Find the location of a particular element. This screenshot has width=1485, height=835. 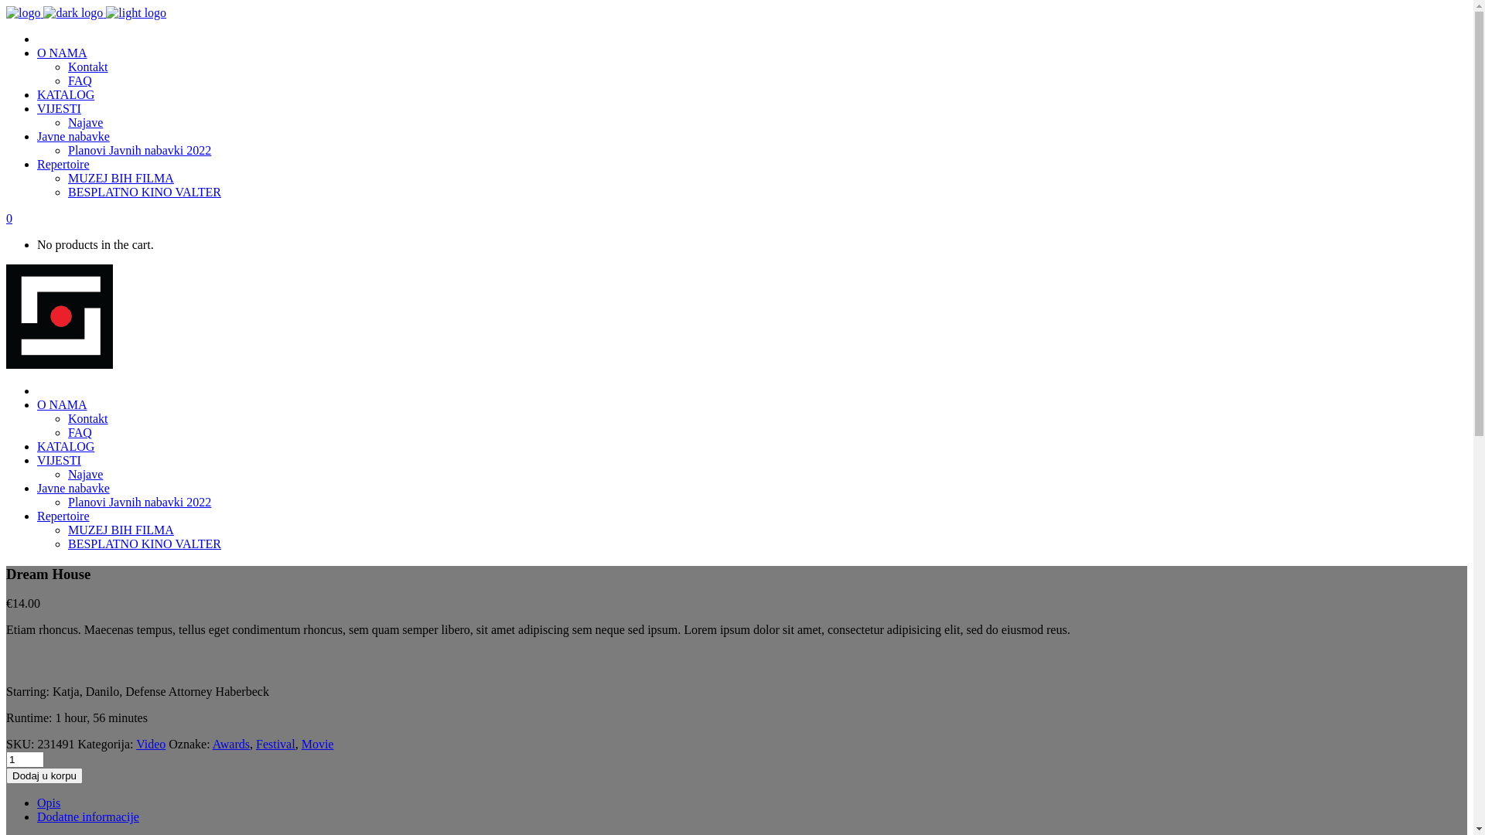

Kontakt is located at coordinates (88, 66).